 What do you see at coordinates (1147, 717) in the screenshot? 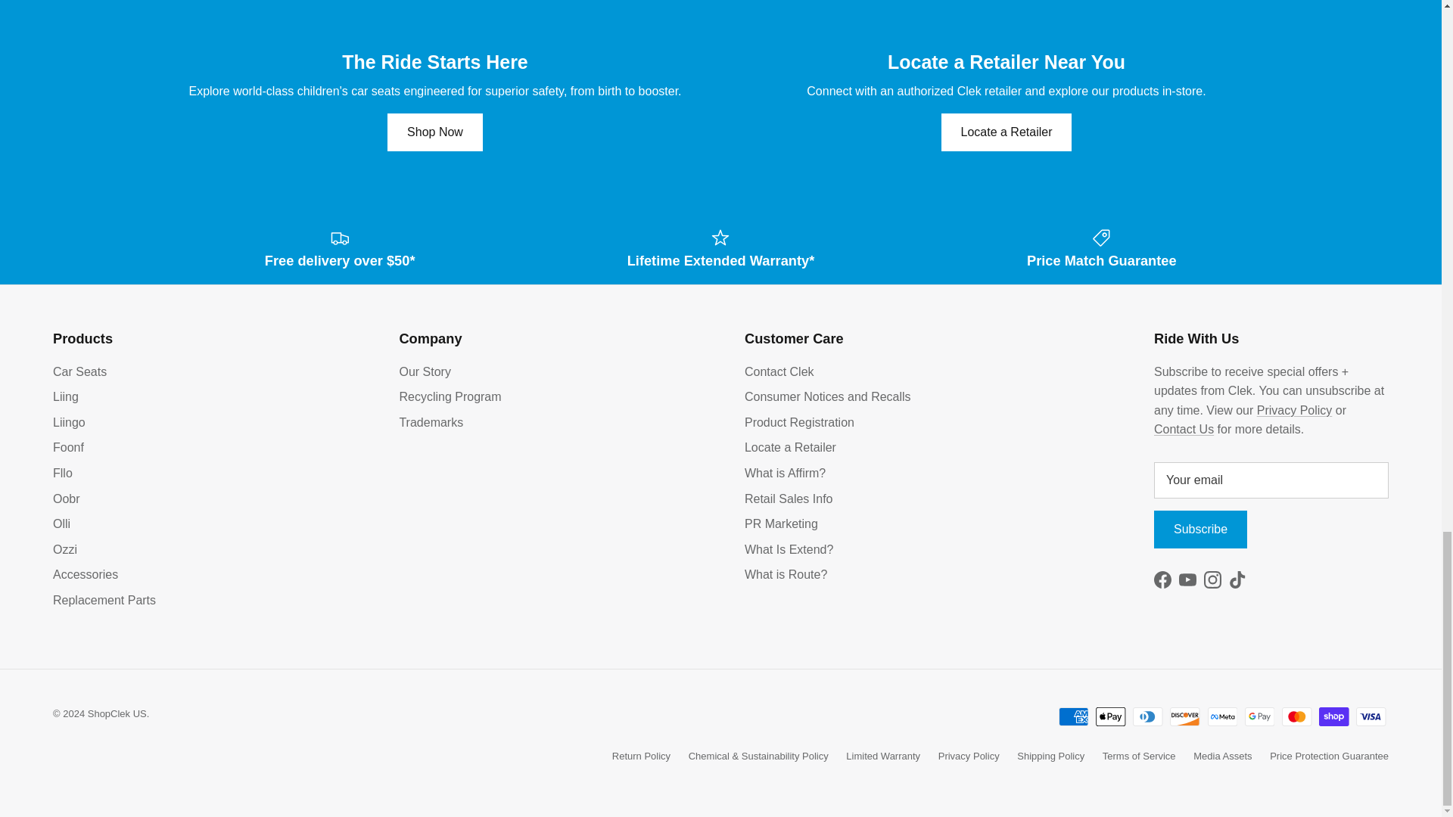
I see `Diners Club` at bounding box center [1147, 717].